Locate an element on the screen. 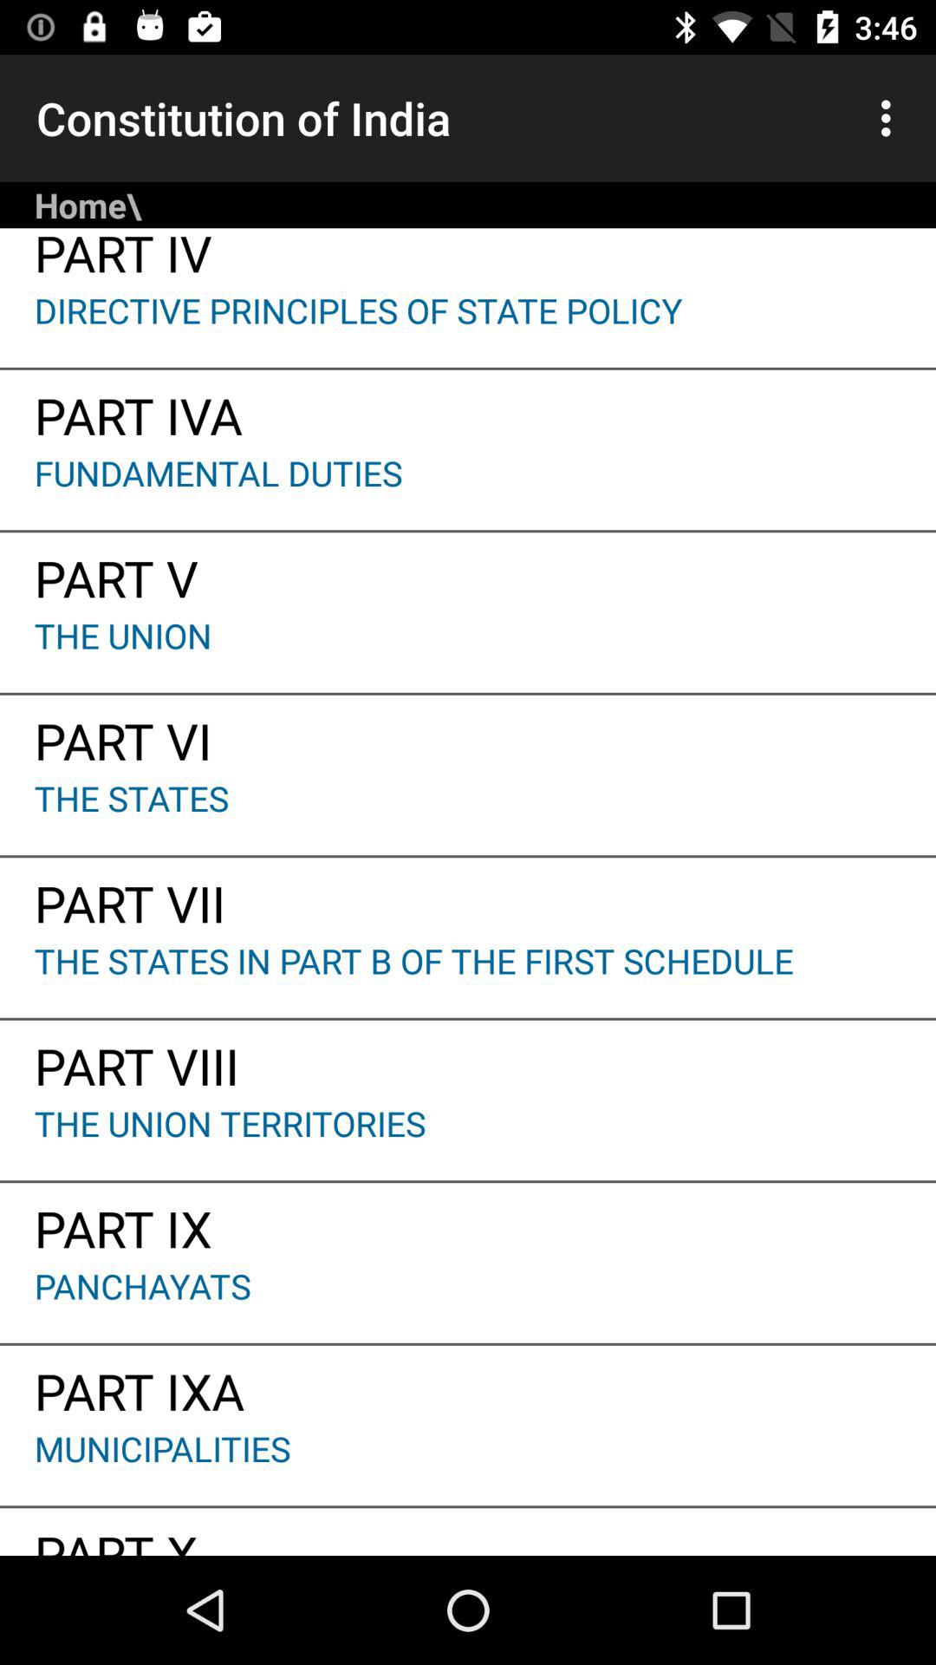 This screenshot has height=1665, width=936. launch the icon below the directive principles of icon is located at coordinates (468, 409).